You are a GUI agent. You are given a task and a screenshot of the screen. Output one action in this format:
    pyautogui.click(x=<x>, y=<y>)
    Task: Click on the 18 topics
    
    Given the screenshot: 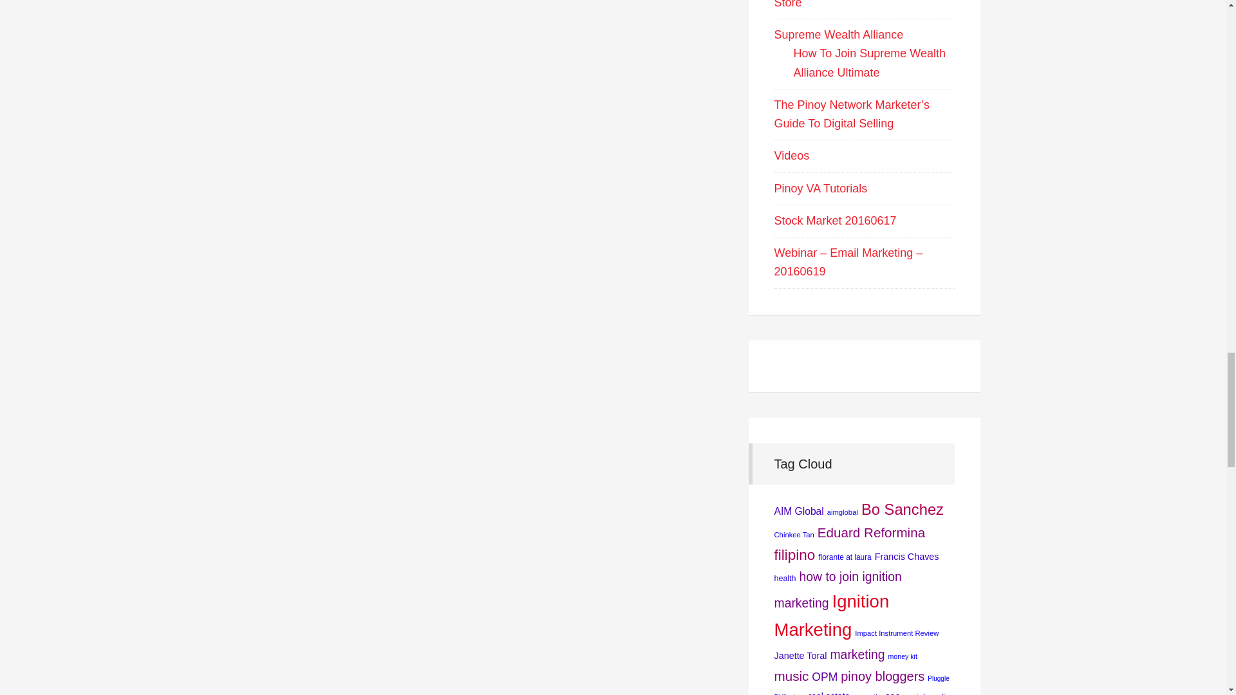 What is the action you would take?
    pyautogui.click(x=870, y=533)
    